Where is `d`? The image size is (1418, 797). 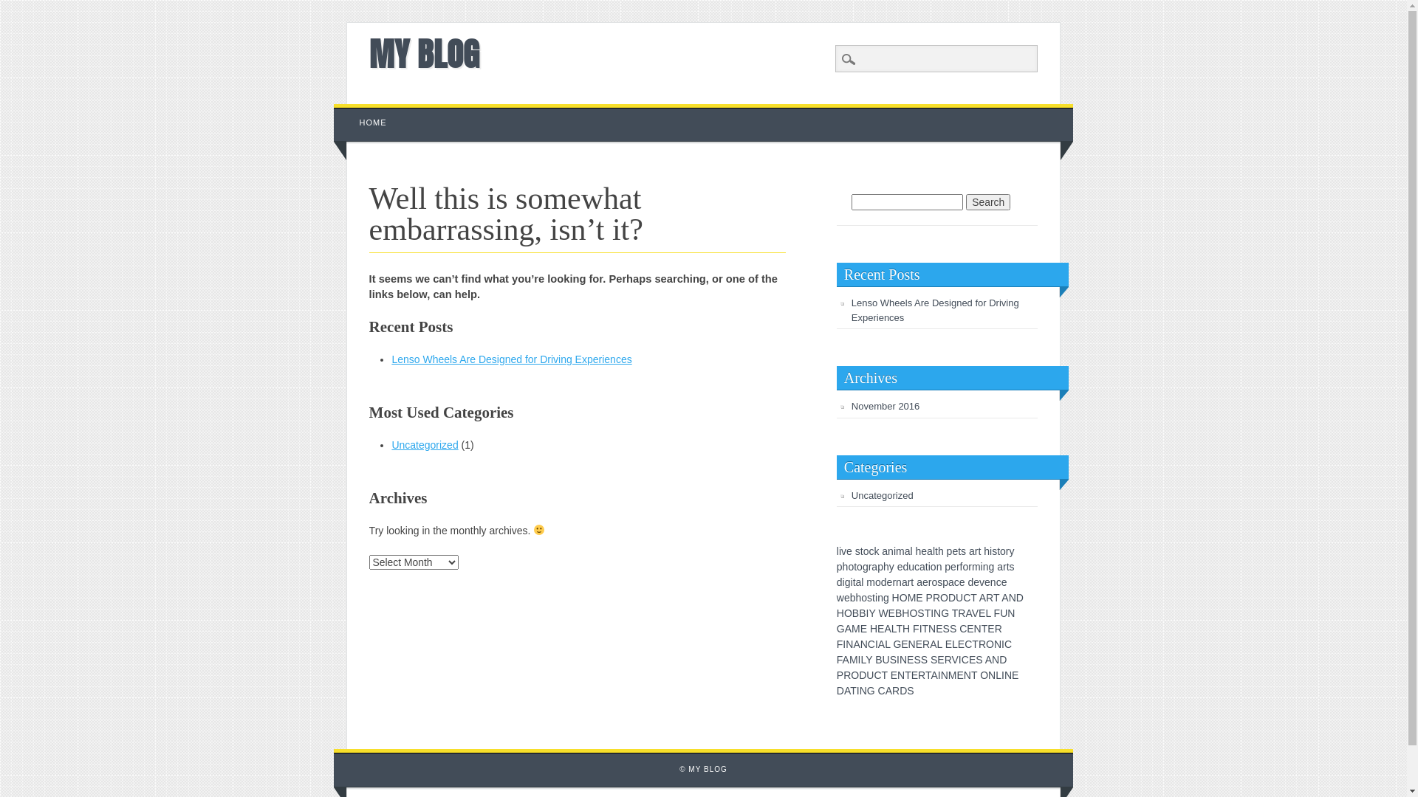 d is located at coordinates (884, 582).